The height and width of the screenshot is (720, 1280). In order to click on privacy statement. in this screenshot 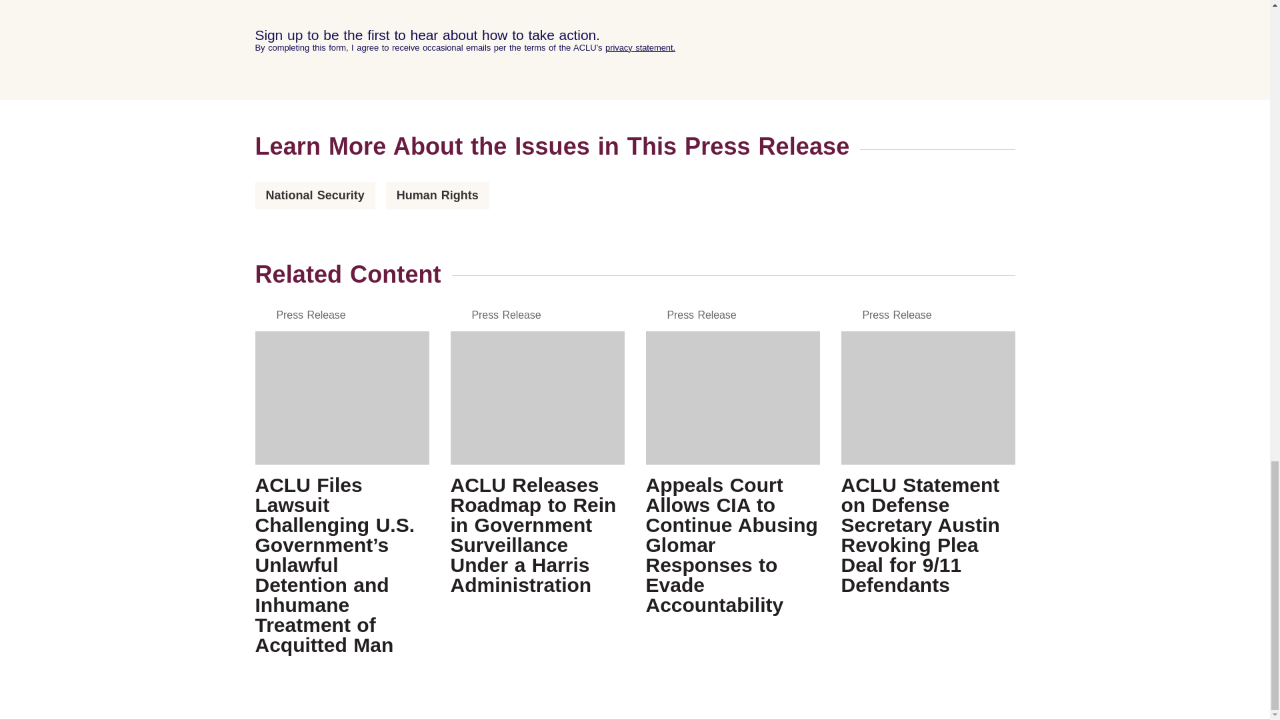, I will do `click(640, 47)`.